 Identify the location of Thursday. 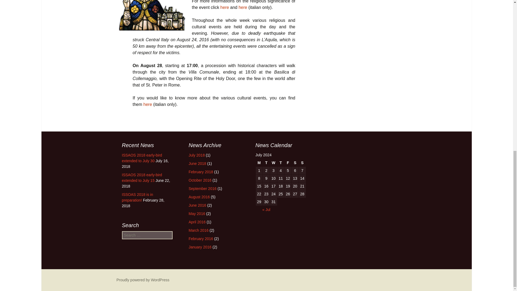
(281, 162).